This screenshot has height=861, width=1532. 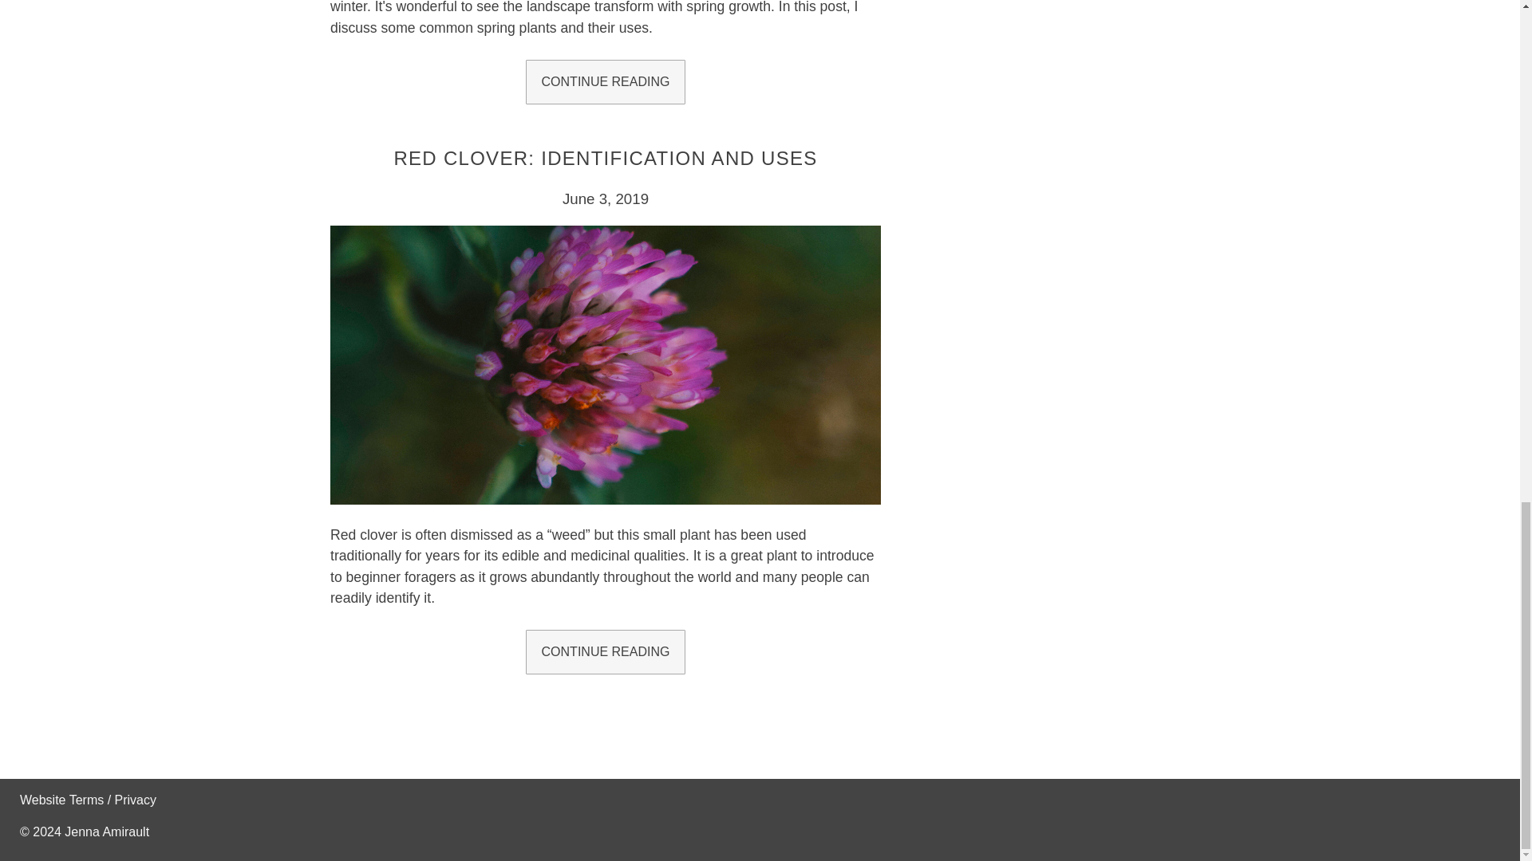 I want to click on RED CLOVER: IDENTIFICATION AND USES, so click(x=605, y=158).